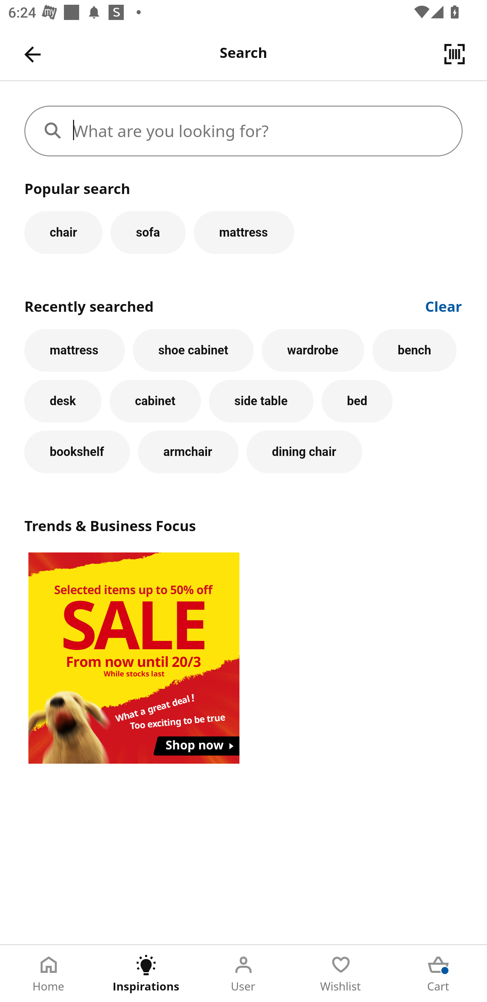 This screenshot has height=1002, width=487. What do you see at coordinates (438, 974) in the screenshot?
I see `Cart
Tab 5 of 5` at bounding box center [438, 974].